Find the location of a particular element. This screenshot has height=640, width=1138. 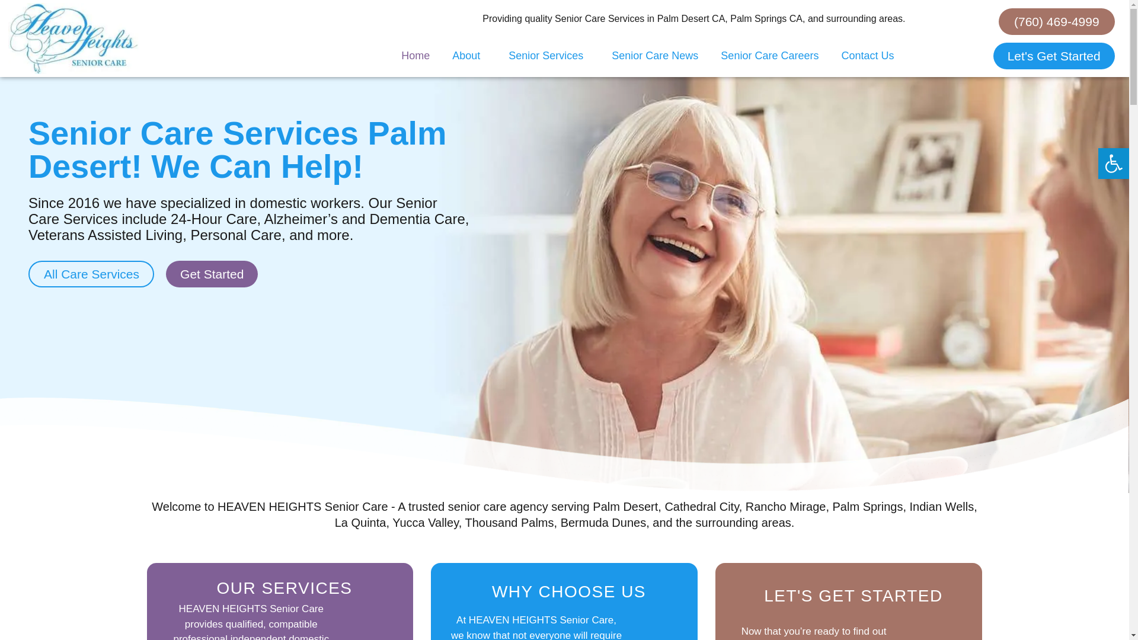

Senior Care News is located at coordinates (654, 55).